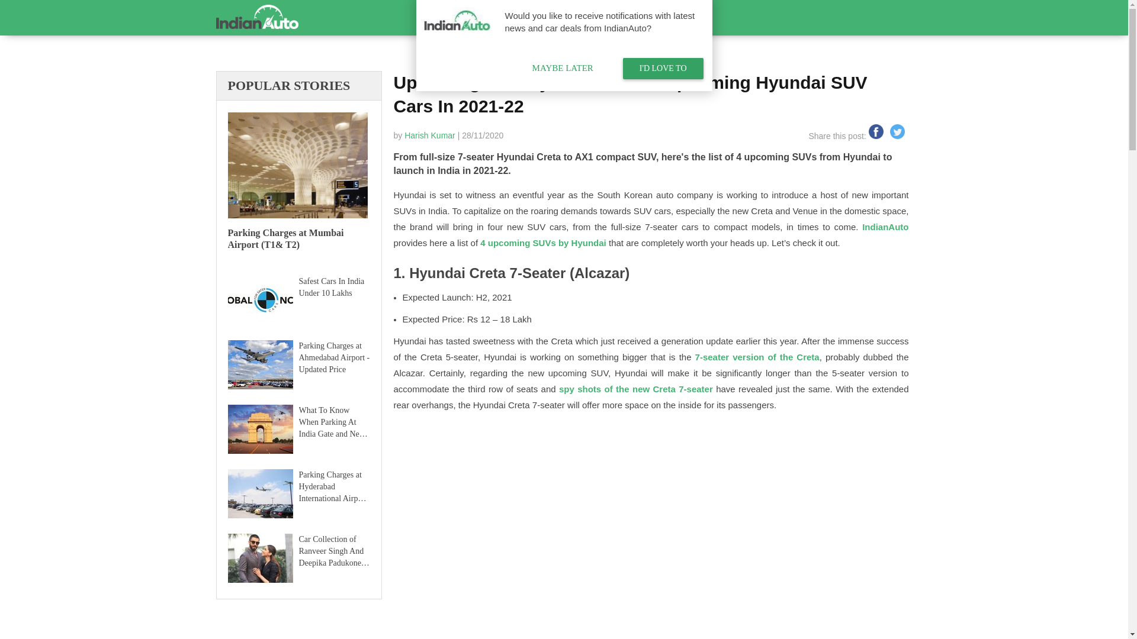 The height and width of the screenshot is (639, 1137). I want to click on NEW CARS, so click(319, 53).